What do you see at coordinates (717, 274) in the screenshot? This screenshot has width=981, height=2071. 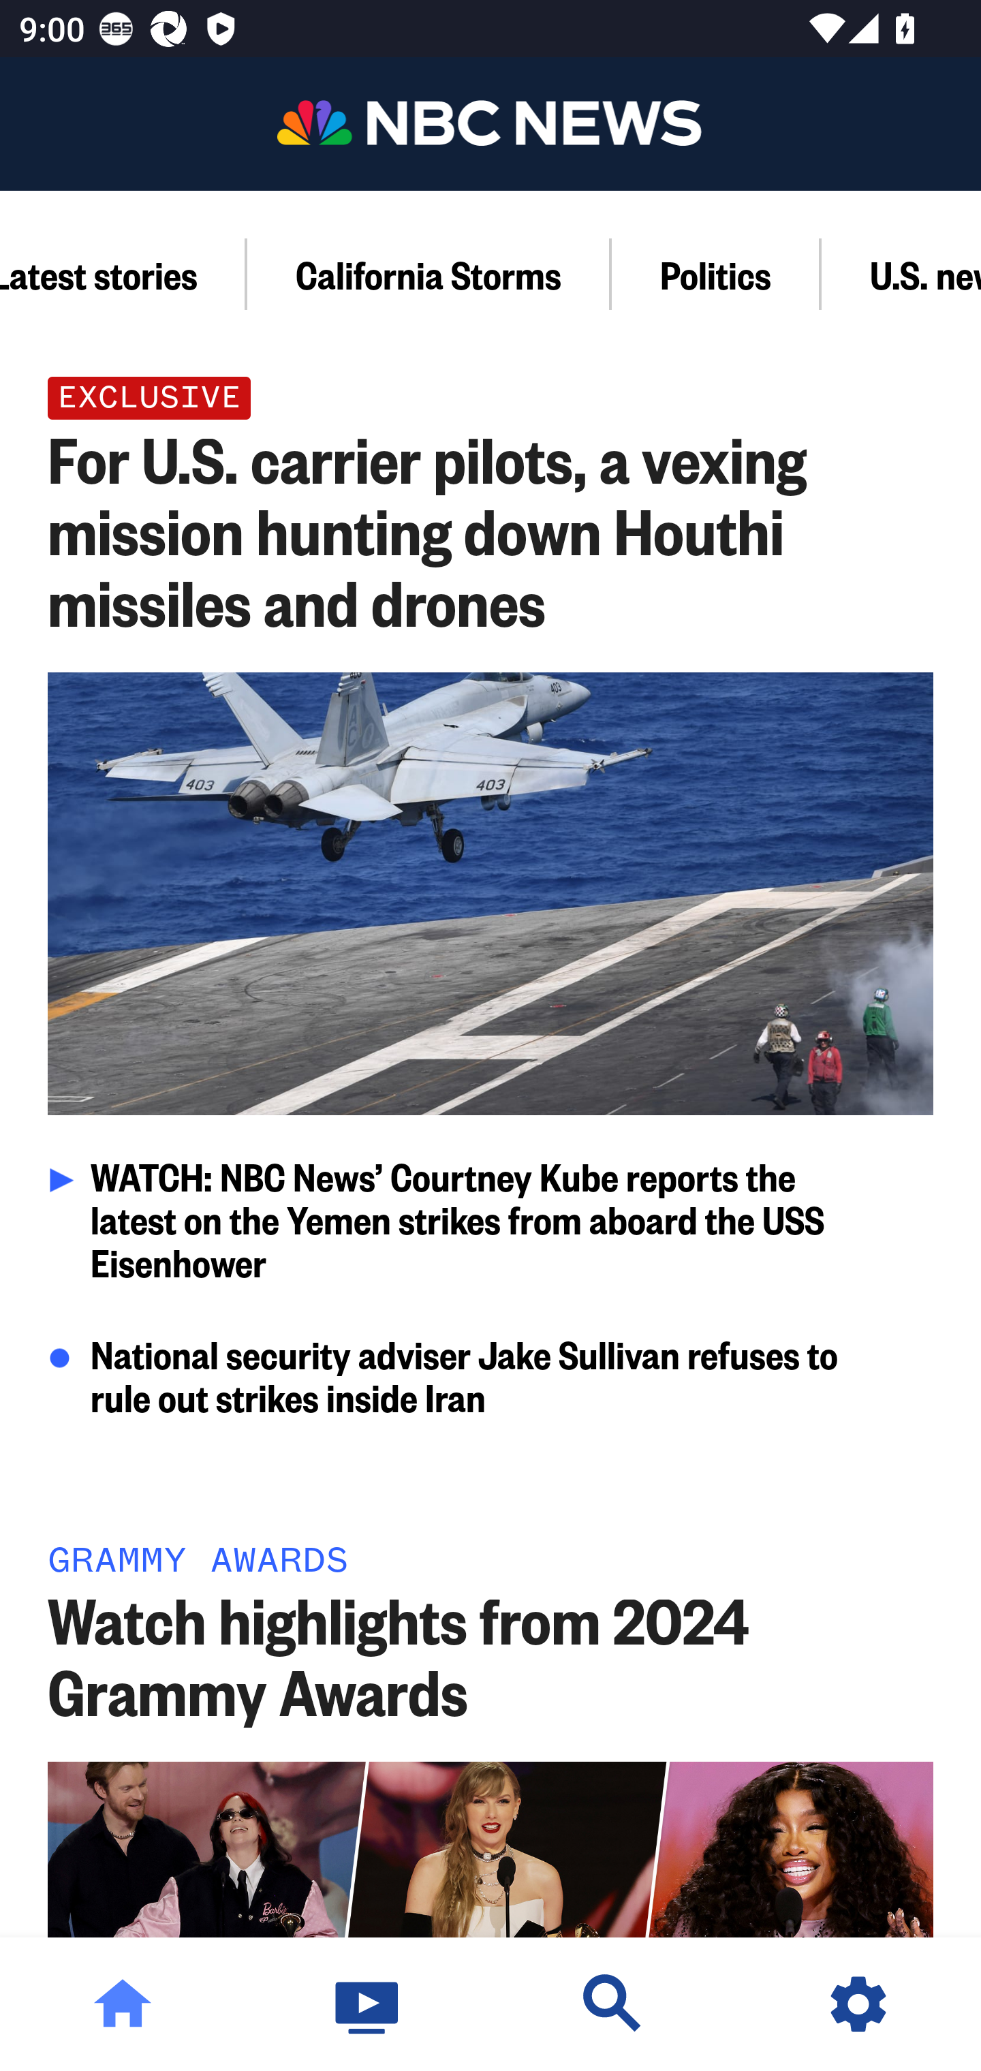 I see `Politics Section,Politics` at bounding box center [717, 274].